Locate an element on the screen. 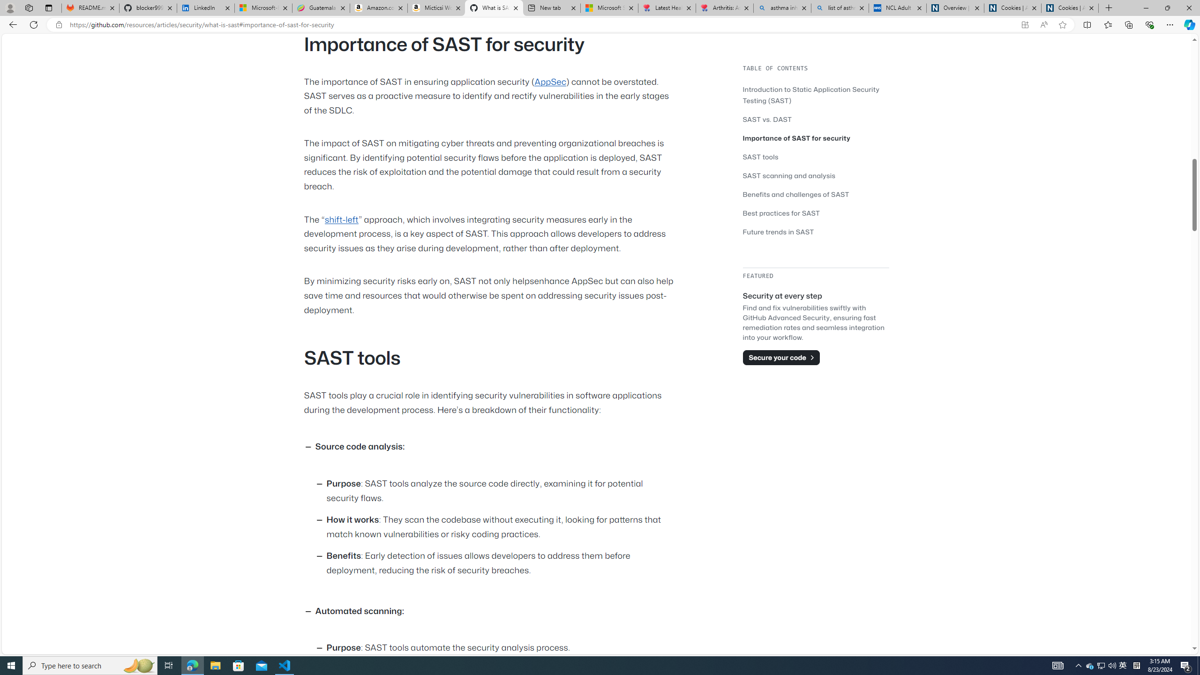  Benefits and challenges of SAST is located at coordinates (816, 194).